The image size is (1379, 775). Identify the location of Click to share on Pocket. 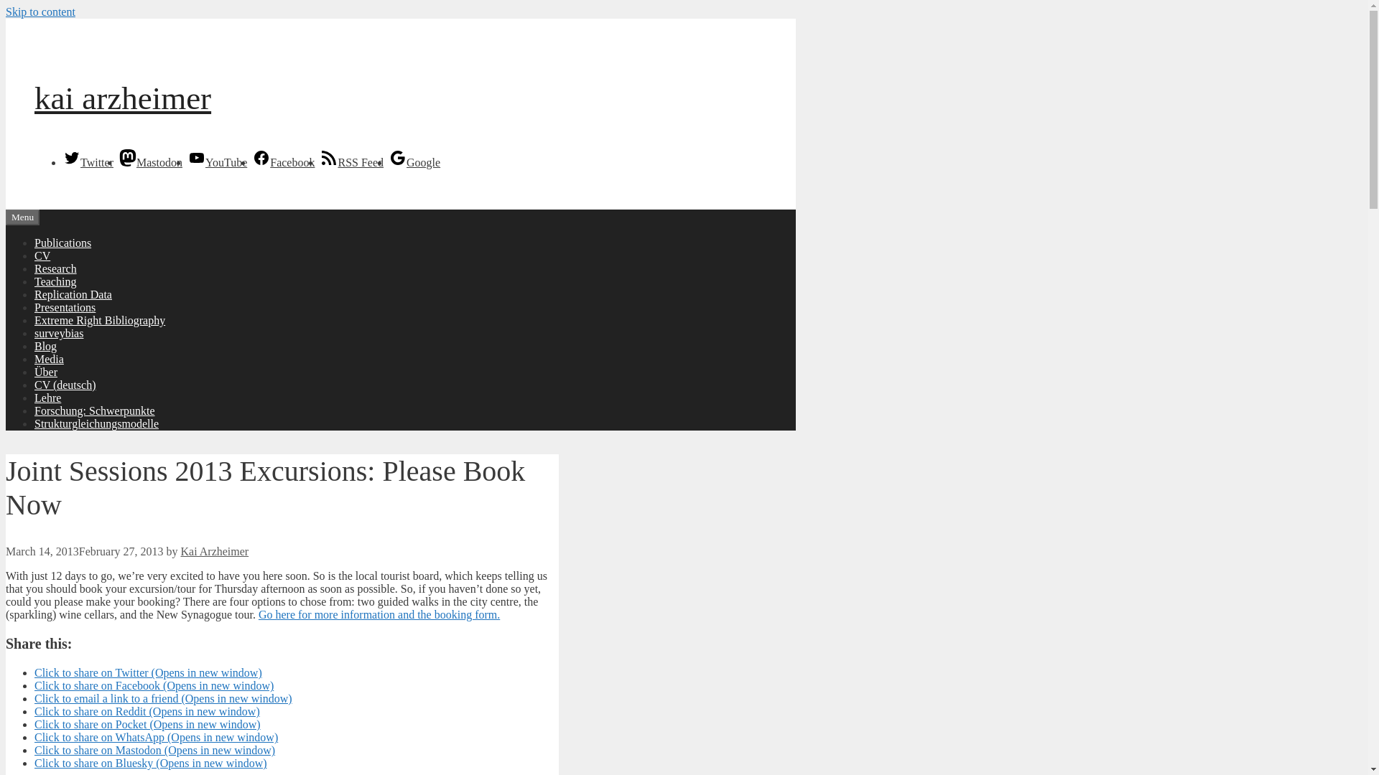
(147, 725).